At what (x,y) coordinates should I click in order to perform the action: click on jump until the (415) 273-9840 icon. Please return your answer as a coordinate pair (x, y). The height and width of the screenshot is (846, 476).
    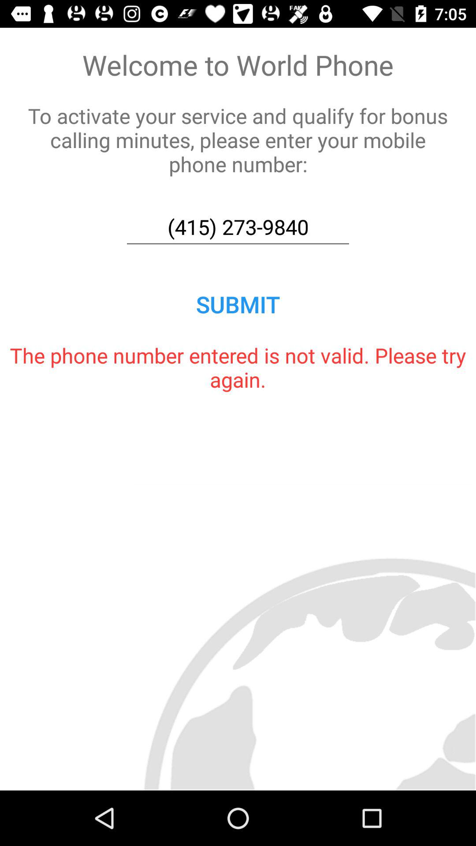
    Looking at the image, I should click on (238, 227).